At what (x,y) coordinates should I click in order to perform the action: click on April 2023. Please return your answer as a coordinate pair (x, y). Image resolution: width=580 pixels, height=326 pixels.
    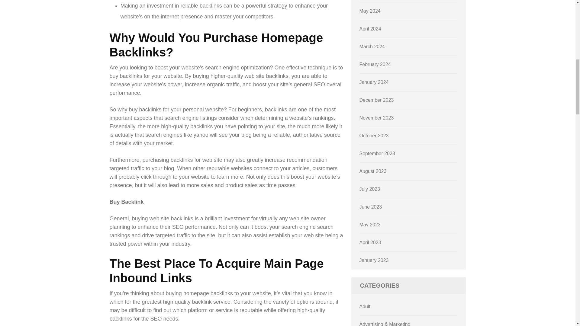
    Looking at the image, I should click on (370, 242).